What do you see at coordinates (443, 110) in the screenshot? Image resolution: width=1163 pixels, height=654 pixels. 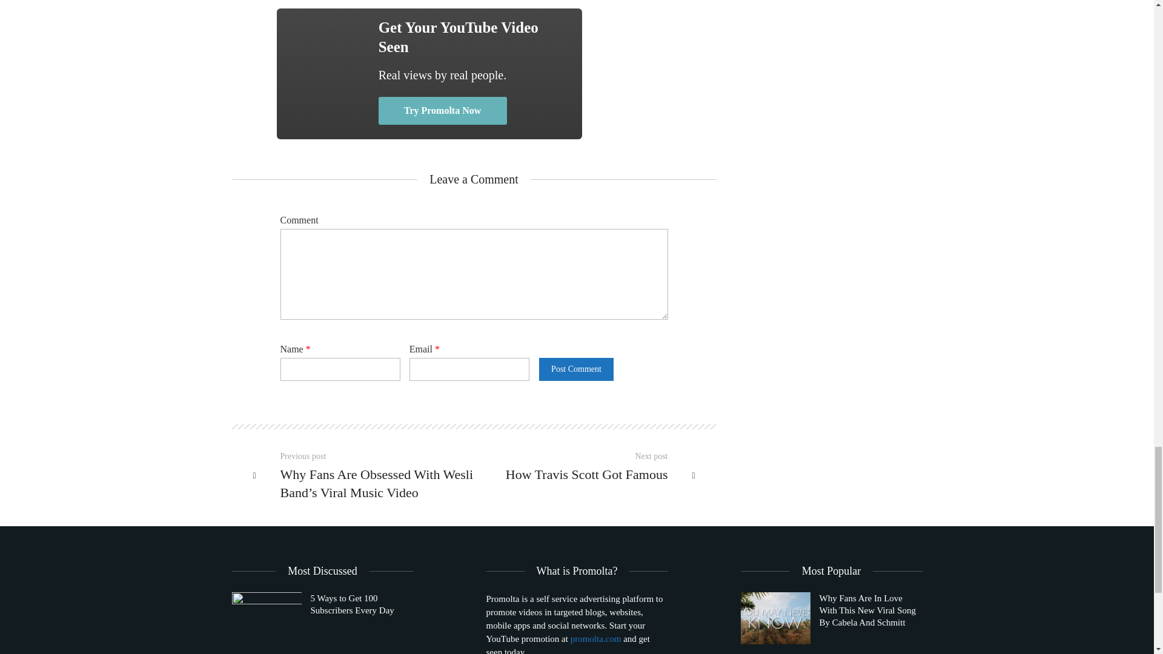 I see `Try Promolta Now` at bounding box center [443, 110].